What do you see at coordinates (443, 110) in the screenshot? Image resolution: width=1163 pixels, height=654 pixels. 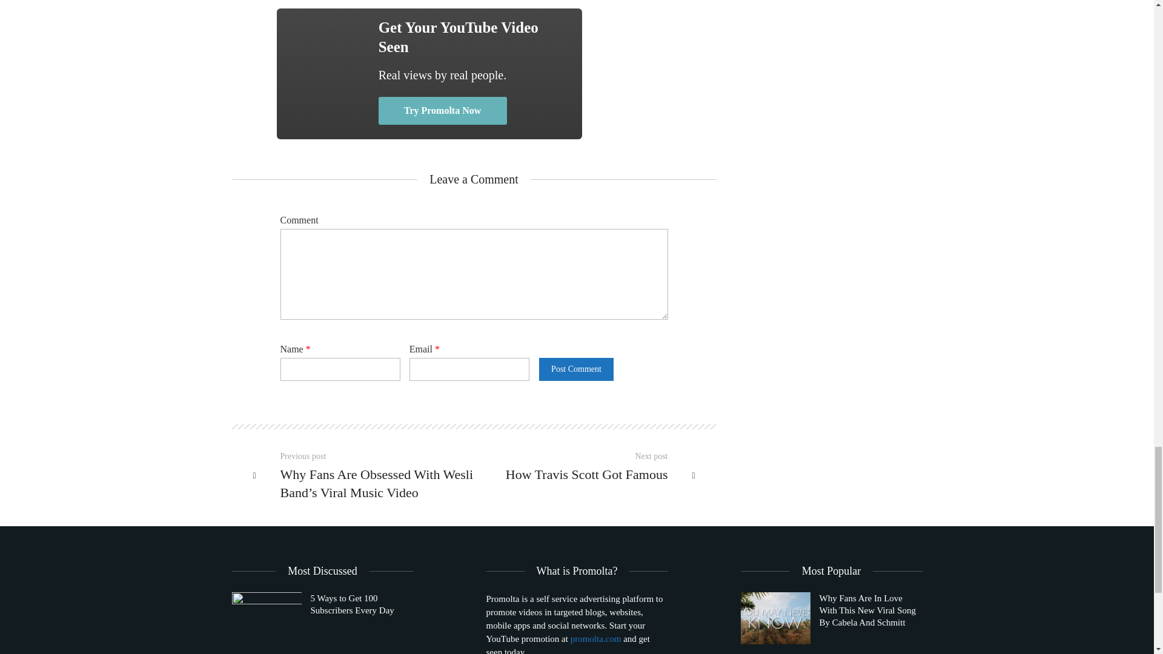 I see `Try Promolta Now` at bounding box center [443, 110].